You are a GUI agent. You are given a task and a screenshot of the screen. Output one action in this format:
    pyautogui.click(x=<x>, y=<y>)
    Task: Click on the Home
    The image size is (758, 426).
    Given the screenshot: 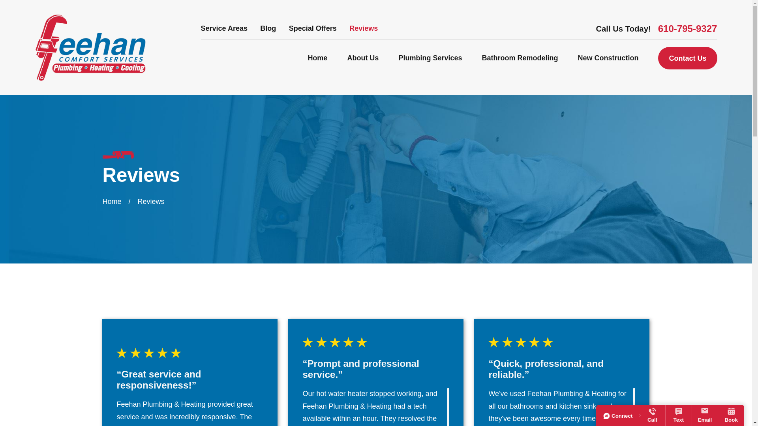 What is the action you would take?
    pyautogui.click(x=90, y=47)
    